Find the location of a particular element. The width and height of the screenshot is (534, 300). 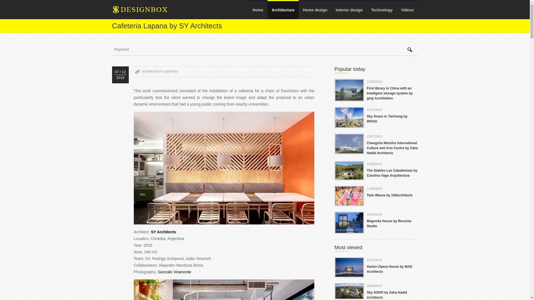

Home design is located at coordinates (315, 10).